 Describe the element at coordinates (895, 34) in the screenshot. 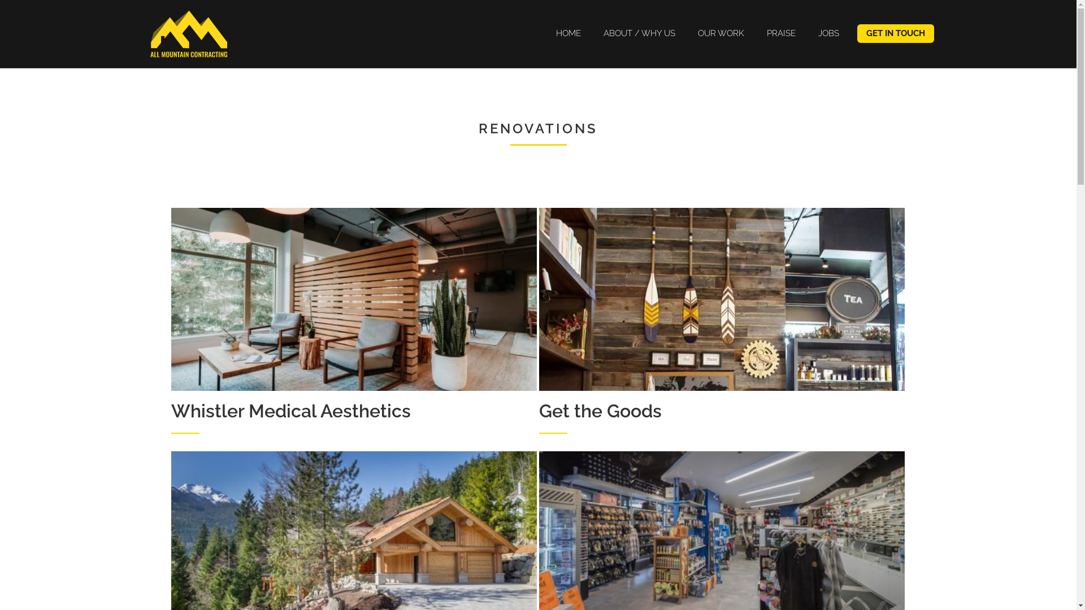

I see `GET IN TOUCH` at that location.